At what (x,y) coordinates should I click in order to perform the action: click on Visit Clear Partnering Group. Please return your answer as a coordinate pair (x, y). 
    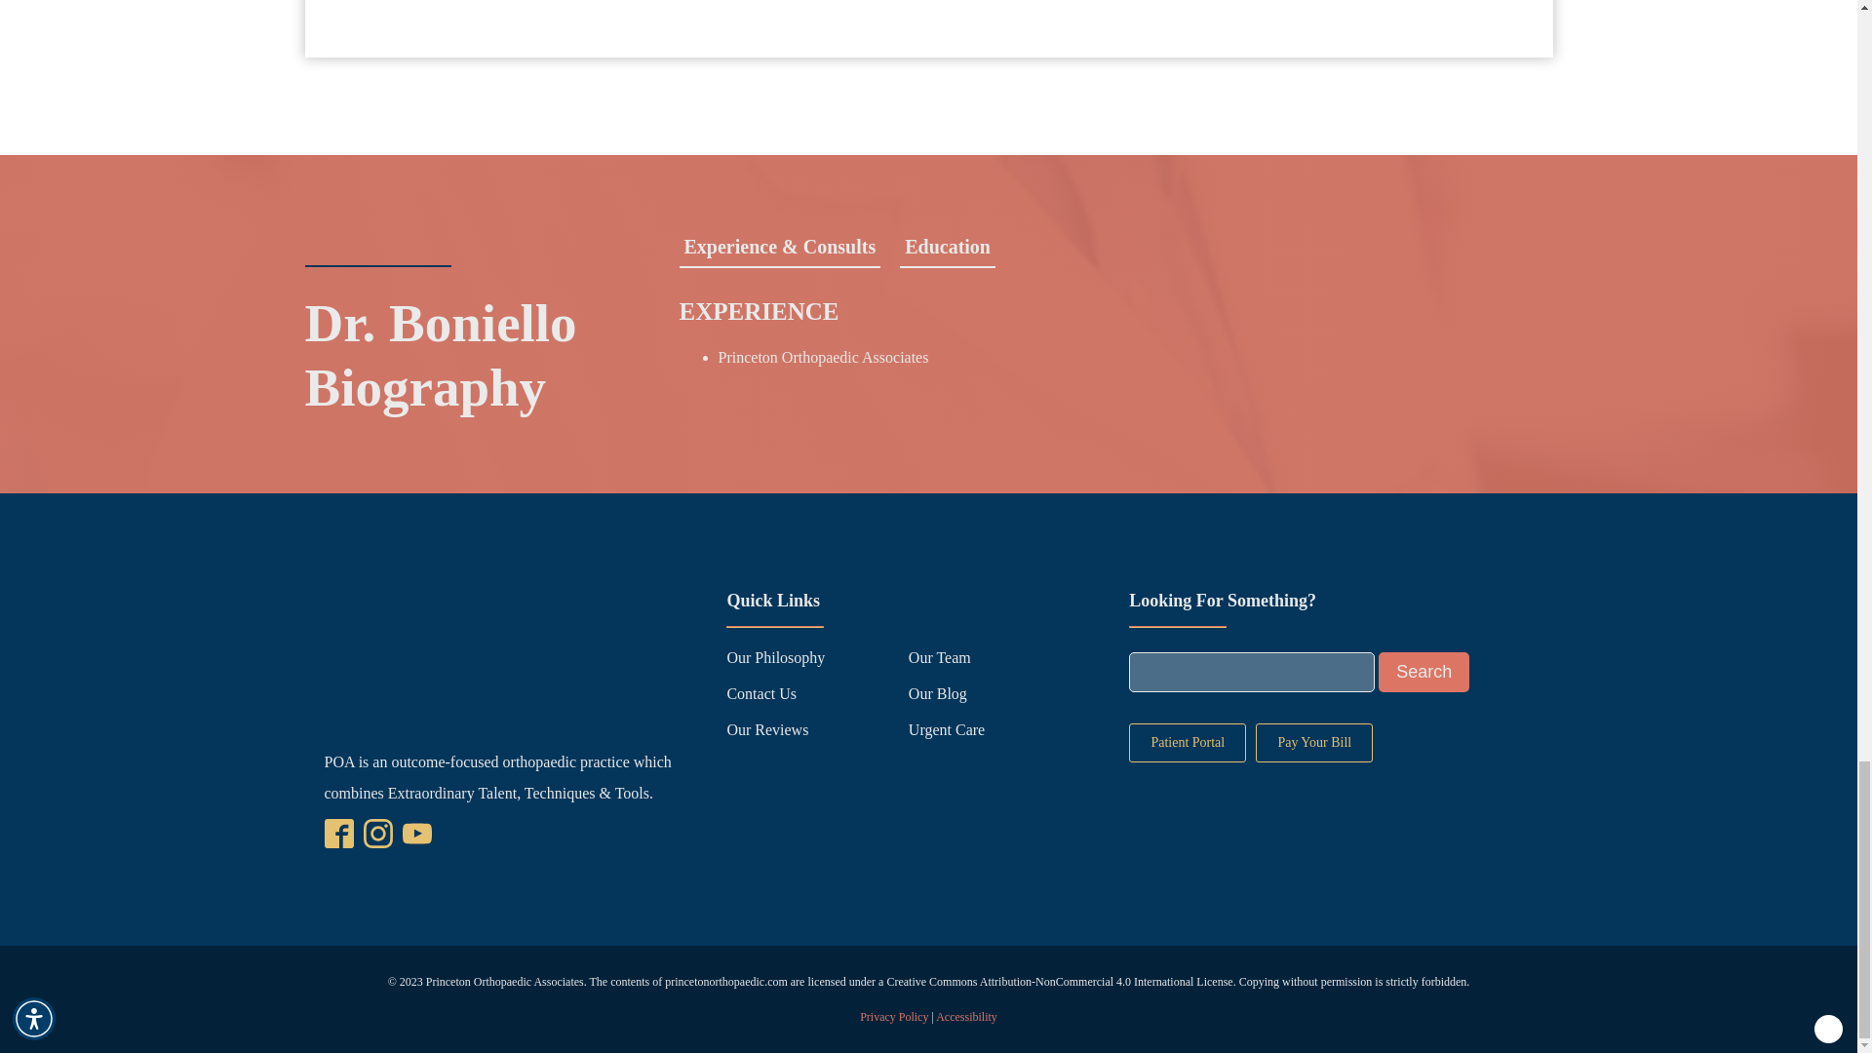
    Looking at the image, I should click on (1827, 1030).